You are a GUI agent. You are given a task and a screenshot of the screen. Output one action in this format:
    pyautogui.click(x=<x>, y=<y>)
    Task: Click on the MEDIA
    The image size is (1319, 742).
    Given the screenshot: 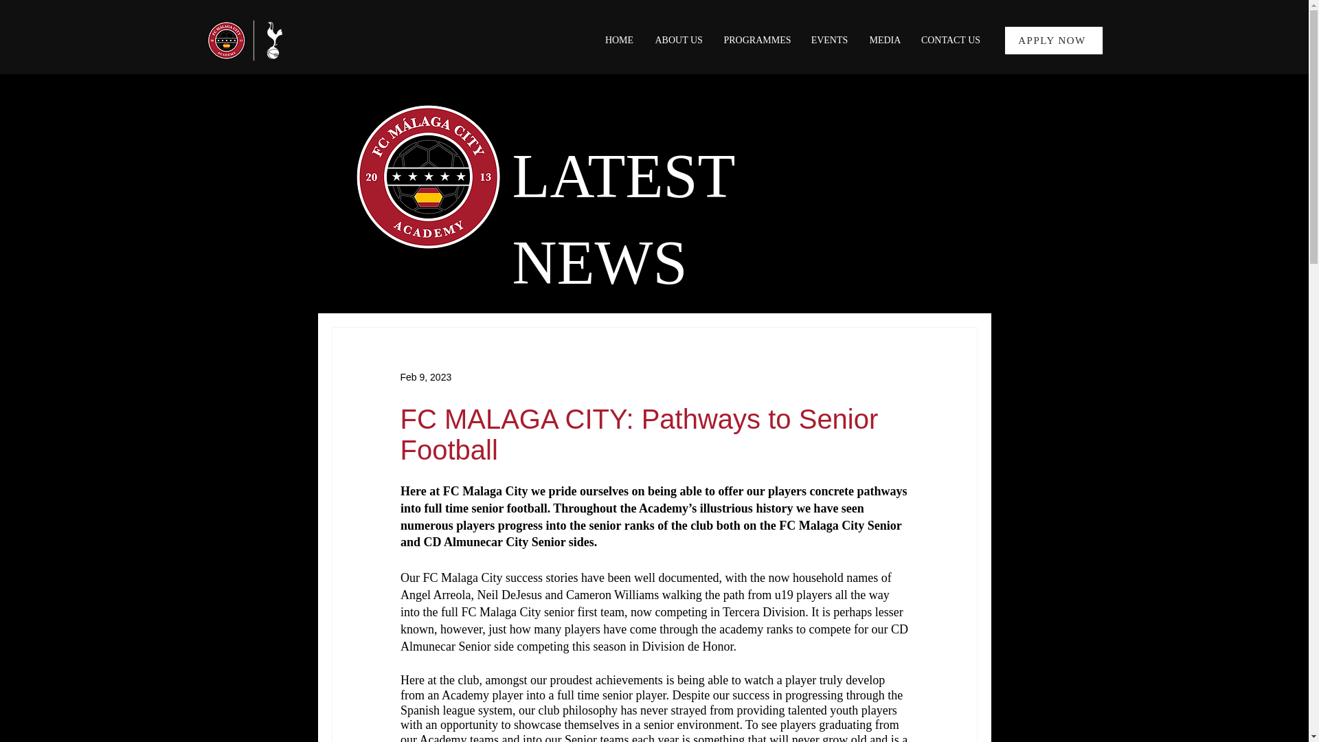 What is the action you would take?
    pyautogui.click(x=883, y=40)
    